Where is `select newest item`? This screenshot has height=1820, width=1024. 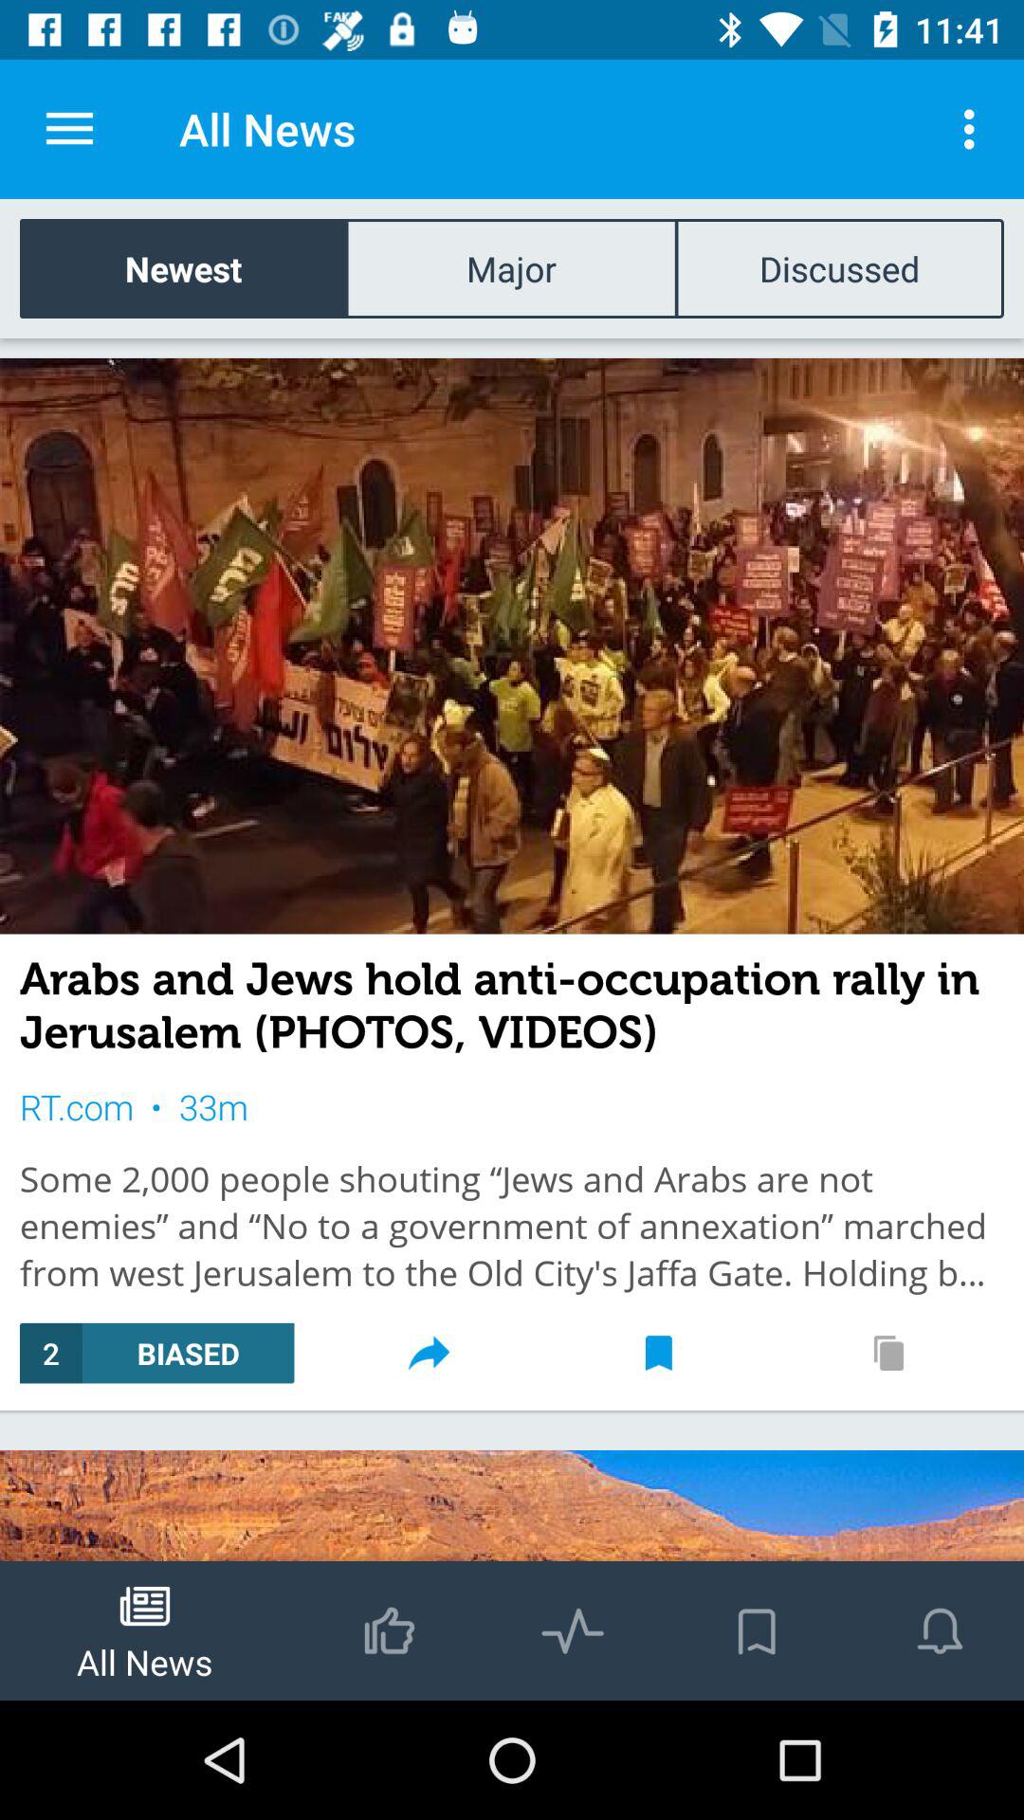
select newest item is located at coordinates (184, 267).